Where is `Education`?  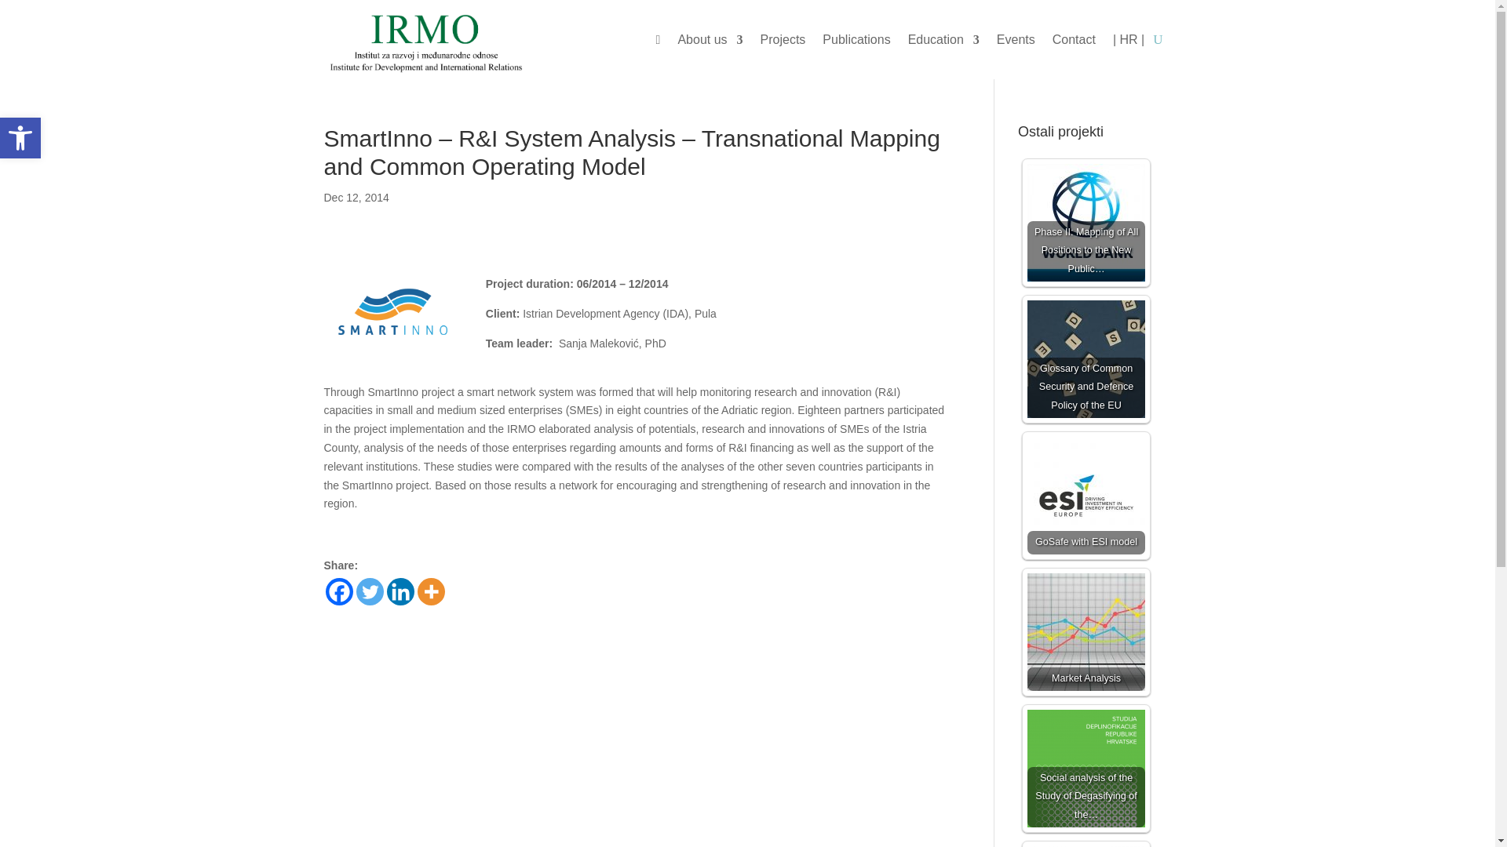 Education is located at coordinates (943, 42).